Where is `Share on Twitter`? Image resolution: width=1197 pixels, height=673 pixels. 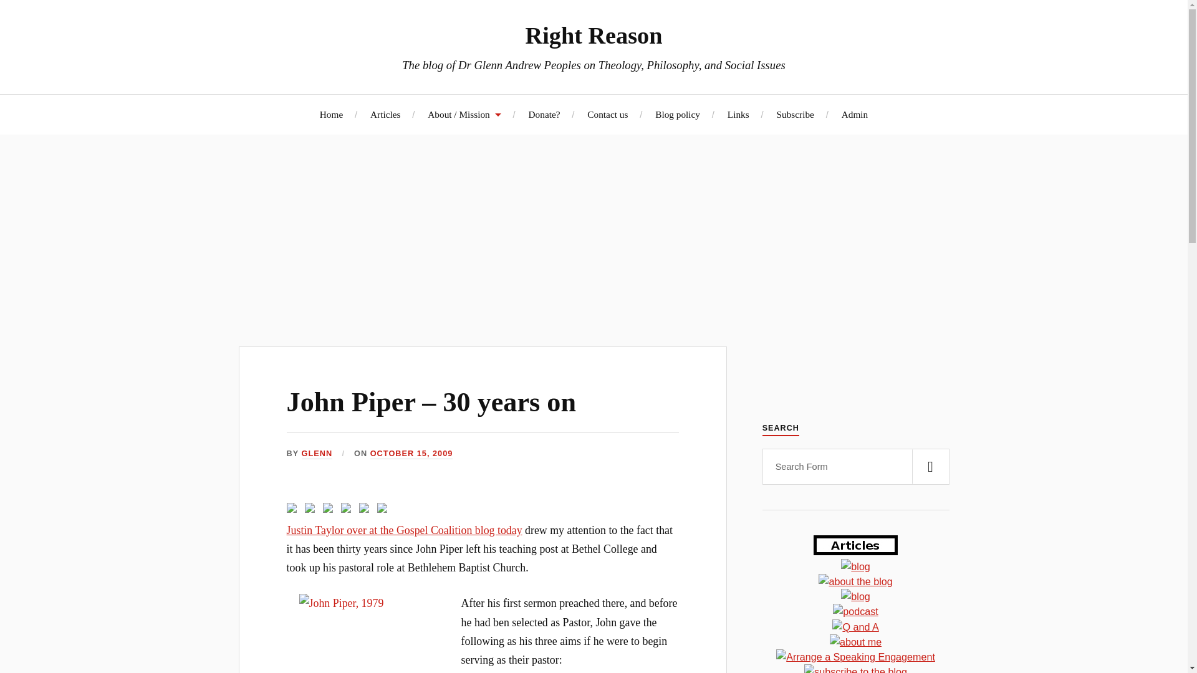 Share on Twitter is located at coordinates (309, 507).